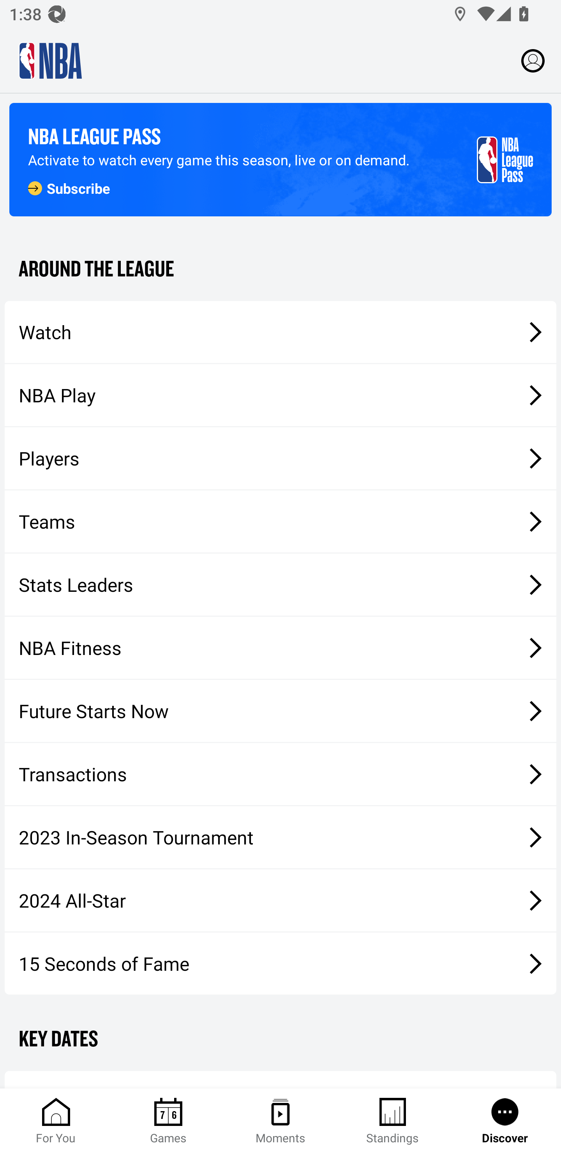 The width and height of the screenshot is (561, 1154). I want to click on Teams, so click(280, 522).